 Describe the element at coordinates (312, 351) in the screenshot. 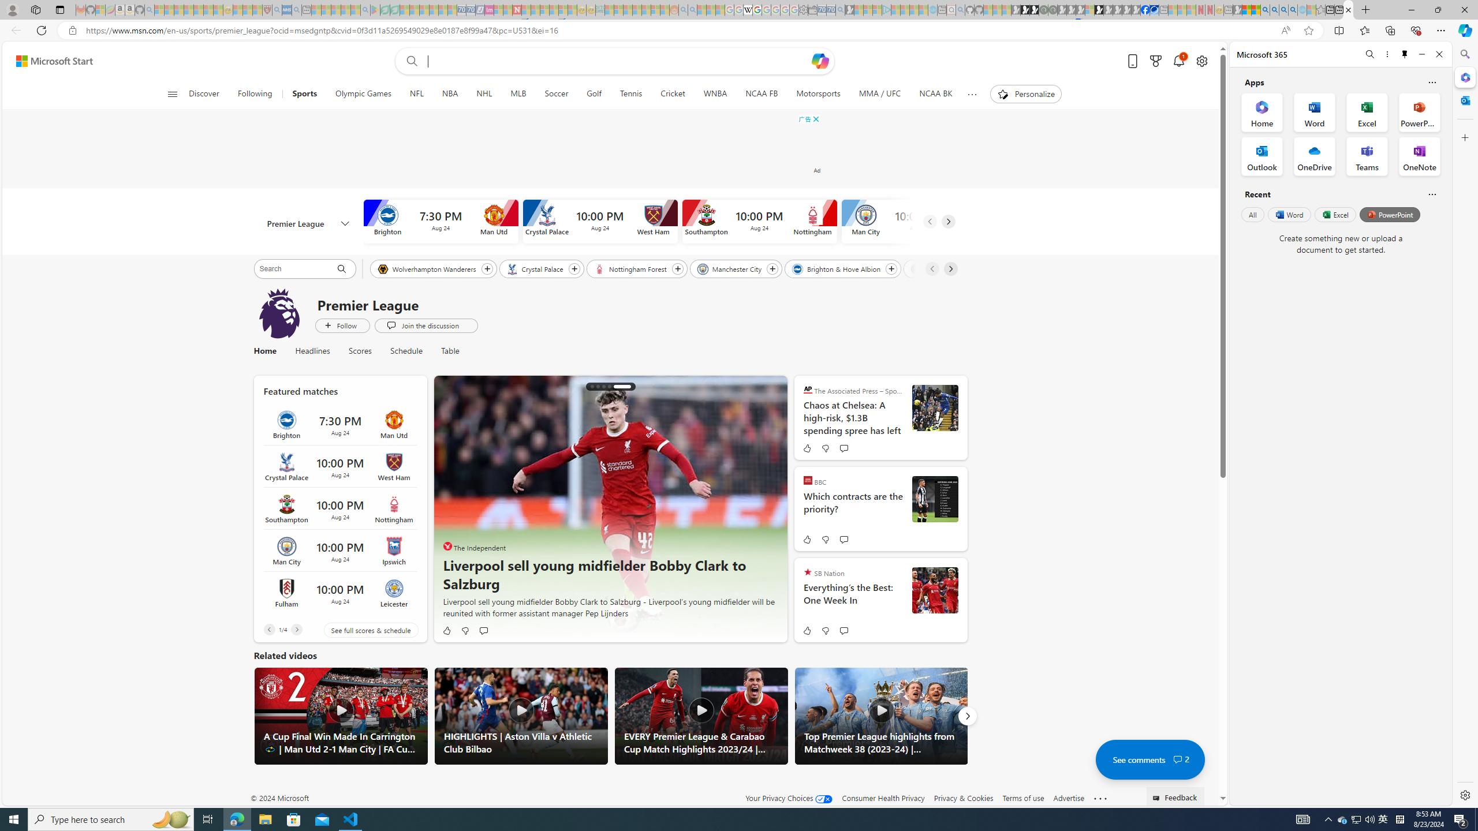

I see `Headlines` at that location.